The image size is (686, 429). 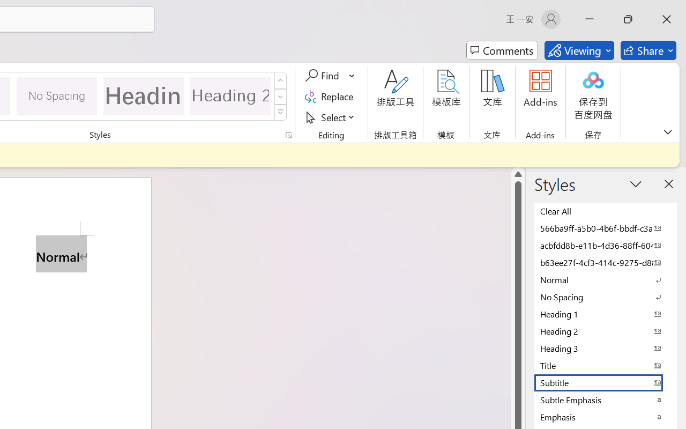 I want to click on Heading 3, so click(x=606, y=348).